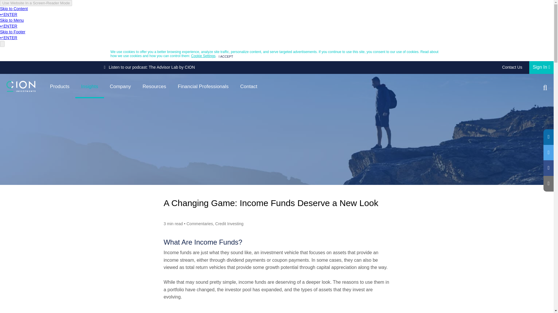 The height and width of the screenshot is (313, 558). Describe the element at coordinates (277, 290) in the screenshot. I see `Page 1` at that location.